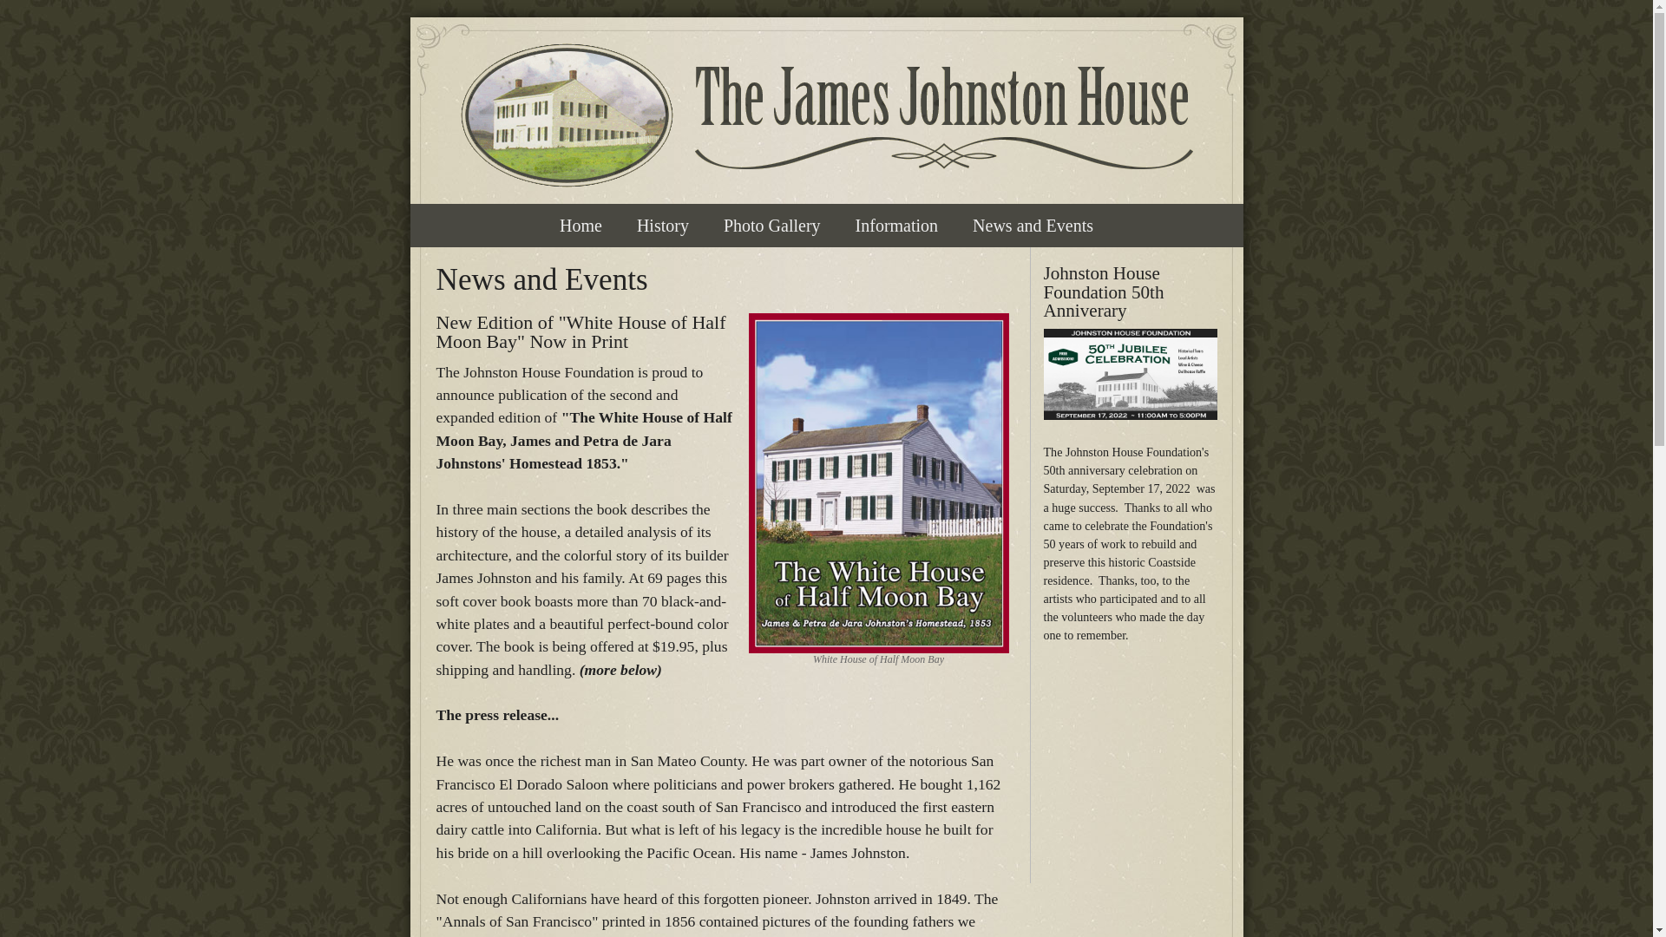 The width and height of the screenshot is (1666, 937). Describe the element at coordinates (1033, 226) in the screenshot. I see `News and Events` at that location.